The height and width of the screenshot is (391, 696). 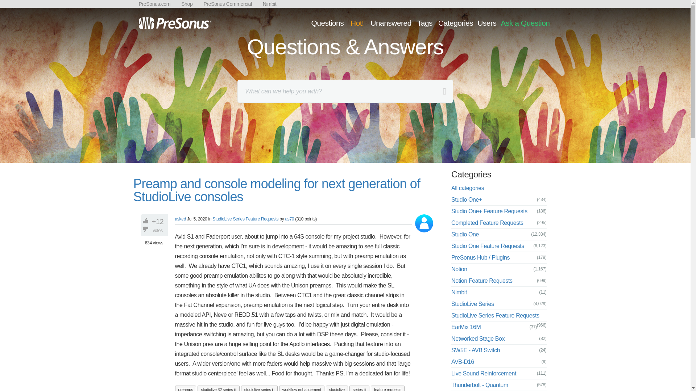 What do you see at coordinates (391, 22) in the screenshot?
I see `Unanswered` at bounding box center [391, 22].